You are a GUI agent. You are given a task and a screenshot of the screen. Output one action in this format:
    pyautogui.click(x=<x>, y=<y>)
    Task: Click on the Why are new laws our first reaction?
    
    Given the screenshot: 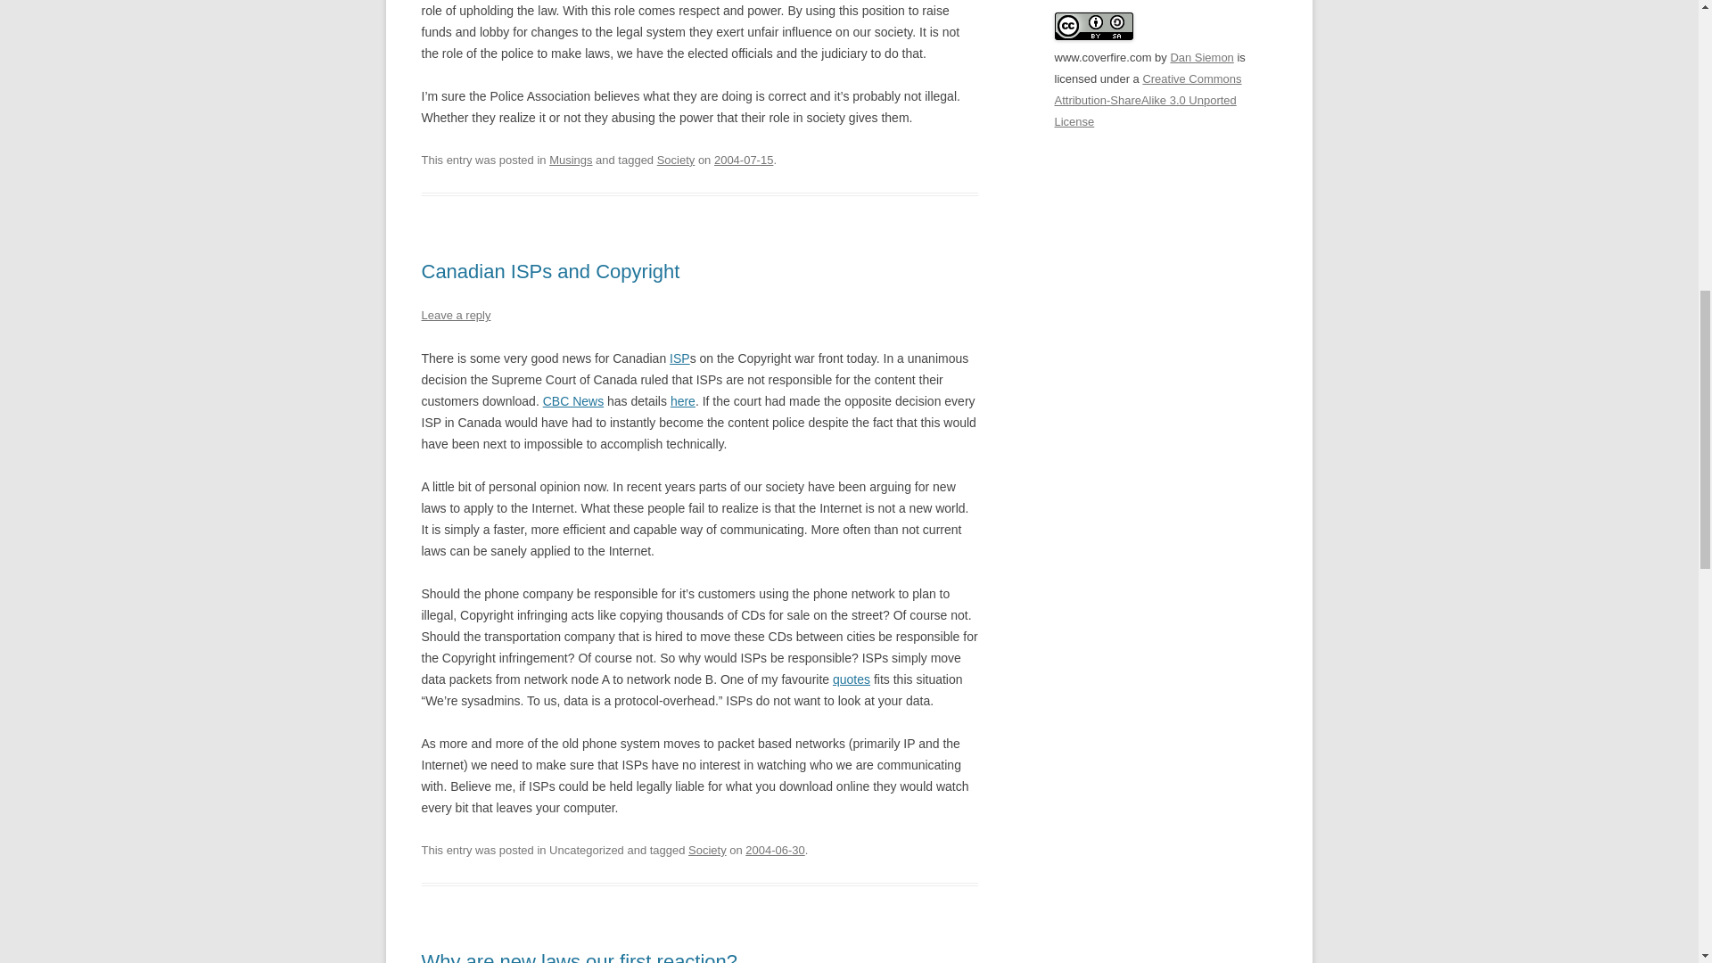 What is the action you would take?
    pyautogui.click(x=580, y=956)
    